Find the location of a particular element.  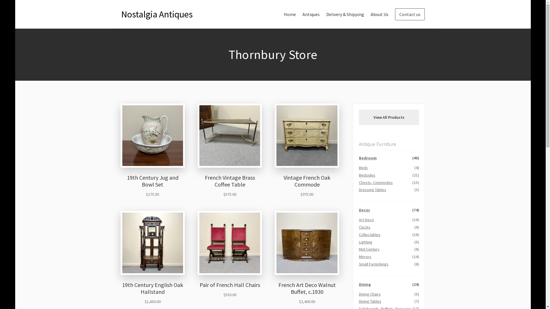

Small Furnishings is located at coordinates (374, 264).